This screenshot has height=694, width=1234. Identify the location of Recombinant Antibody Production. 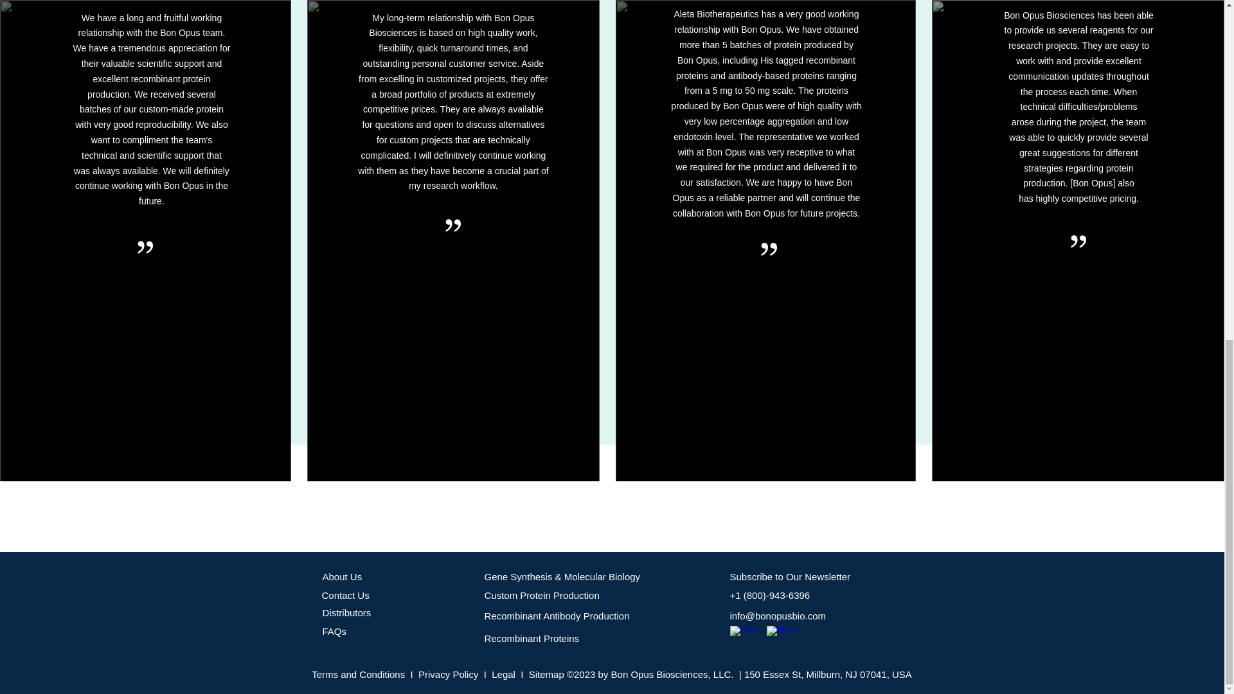
(557, 616).